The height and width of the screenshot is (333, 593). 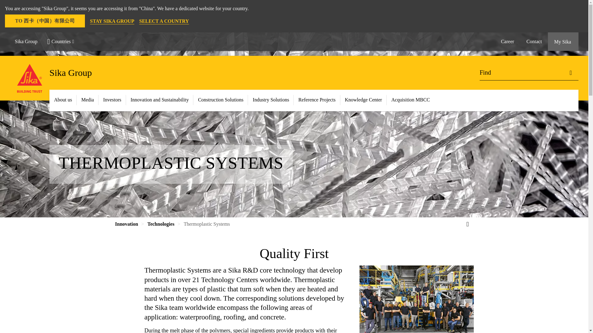 What do you see at coordinates (26, 41) in the screenshot?
I see `Sika Group` at bounding box center [26, 41].